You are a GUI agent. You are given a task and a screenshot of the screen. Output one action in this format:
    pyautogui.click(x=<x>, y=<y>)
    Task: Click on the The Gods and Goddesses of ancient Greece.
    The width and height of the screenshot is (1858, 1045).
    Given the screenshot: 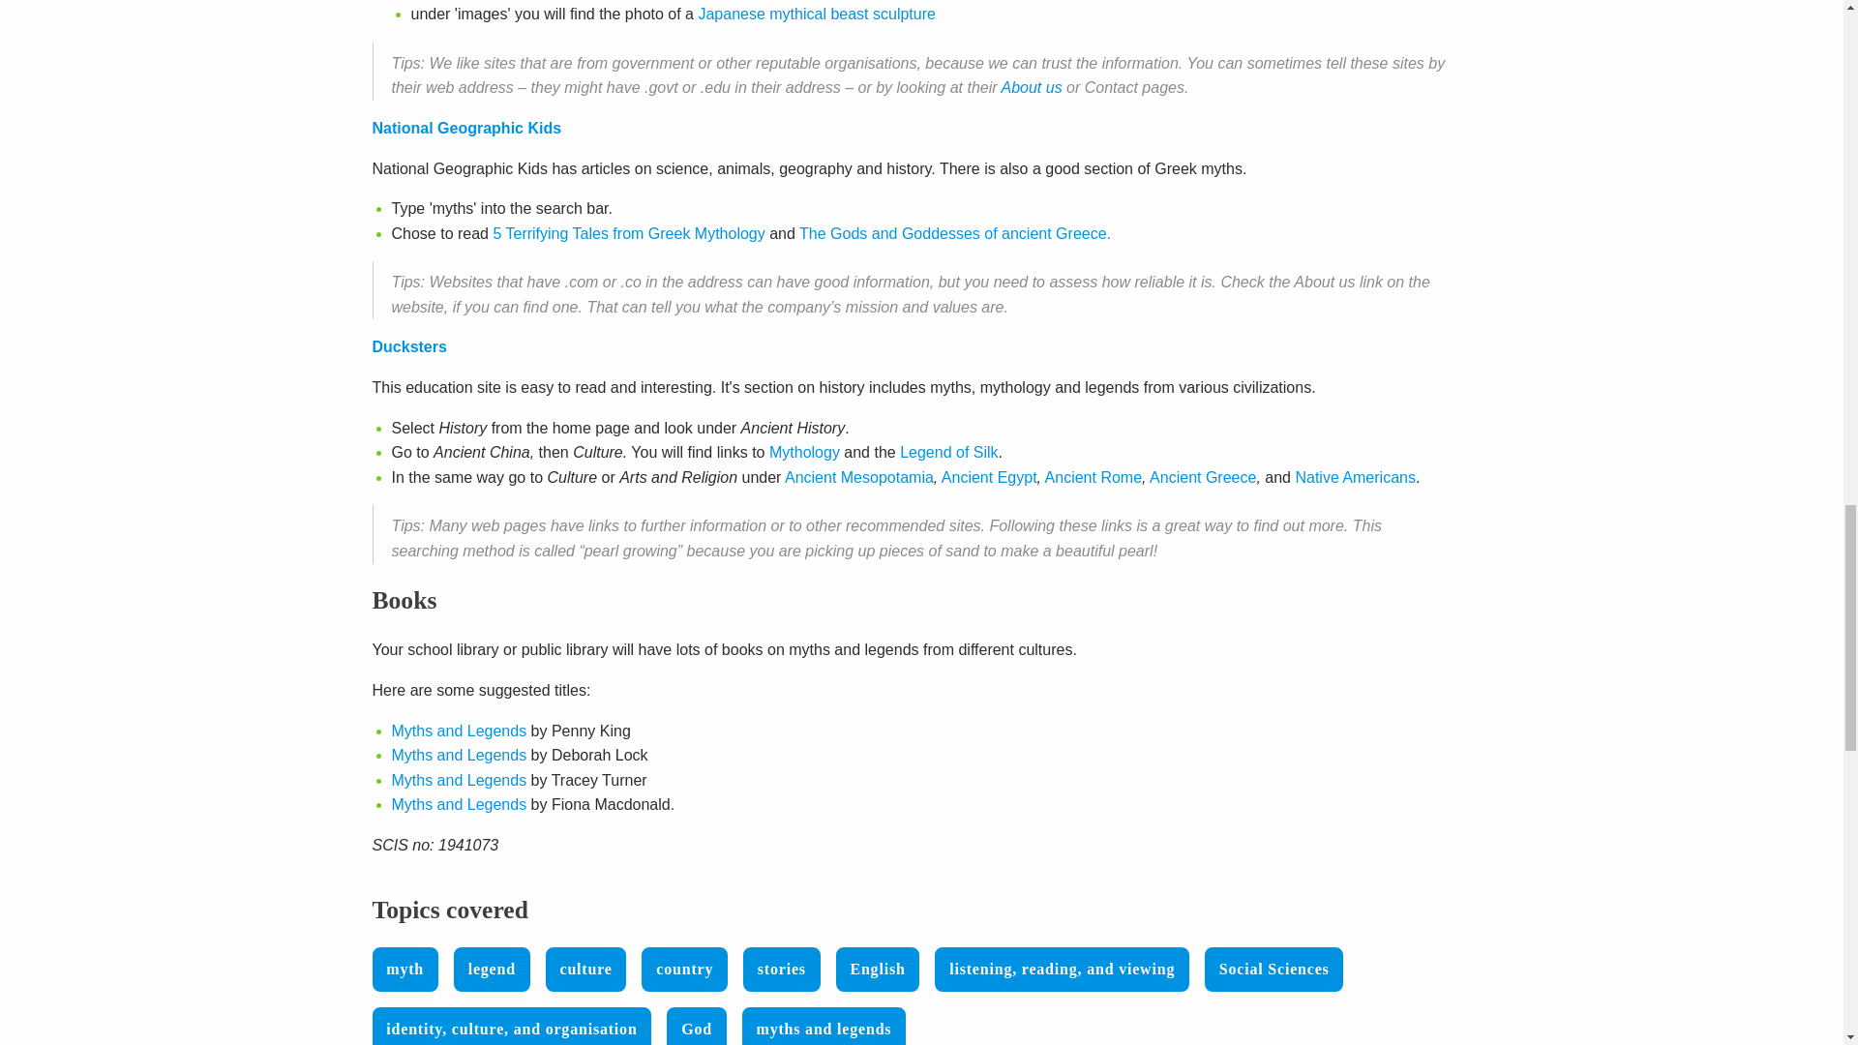 What is the action you would take?
    pyautogui.click(x=954, y=233)
    